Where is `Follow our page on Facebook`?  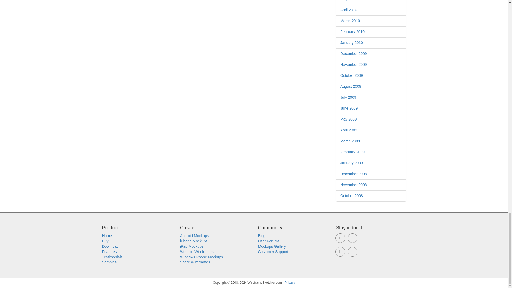 Follow our page on Facebook is located at coordinates (353, 238).